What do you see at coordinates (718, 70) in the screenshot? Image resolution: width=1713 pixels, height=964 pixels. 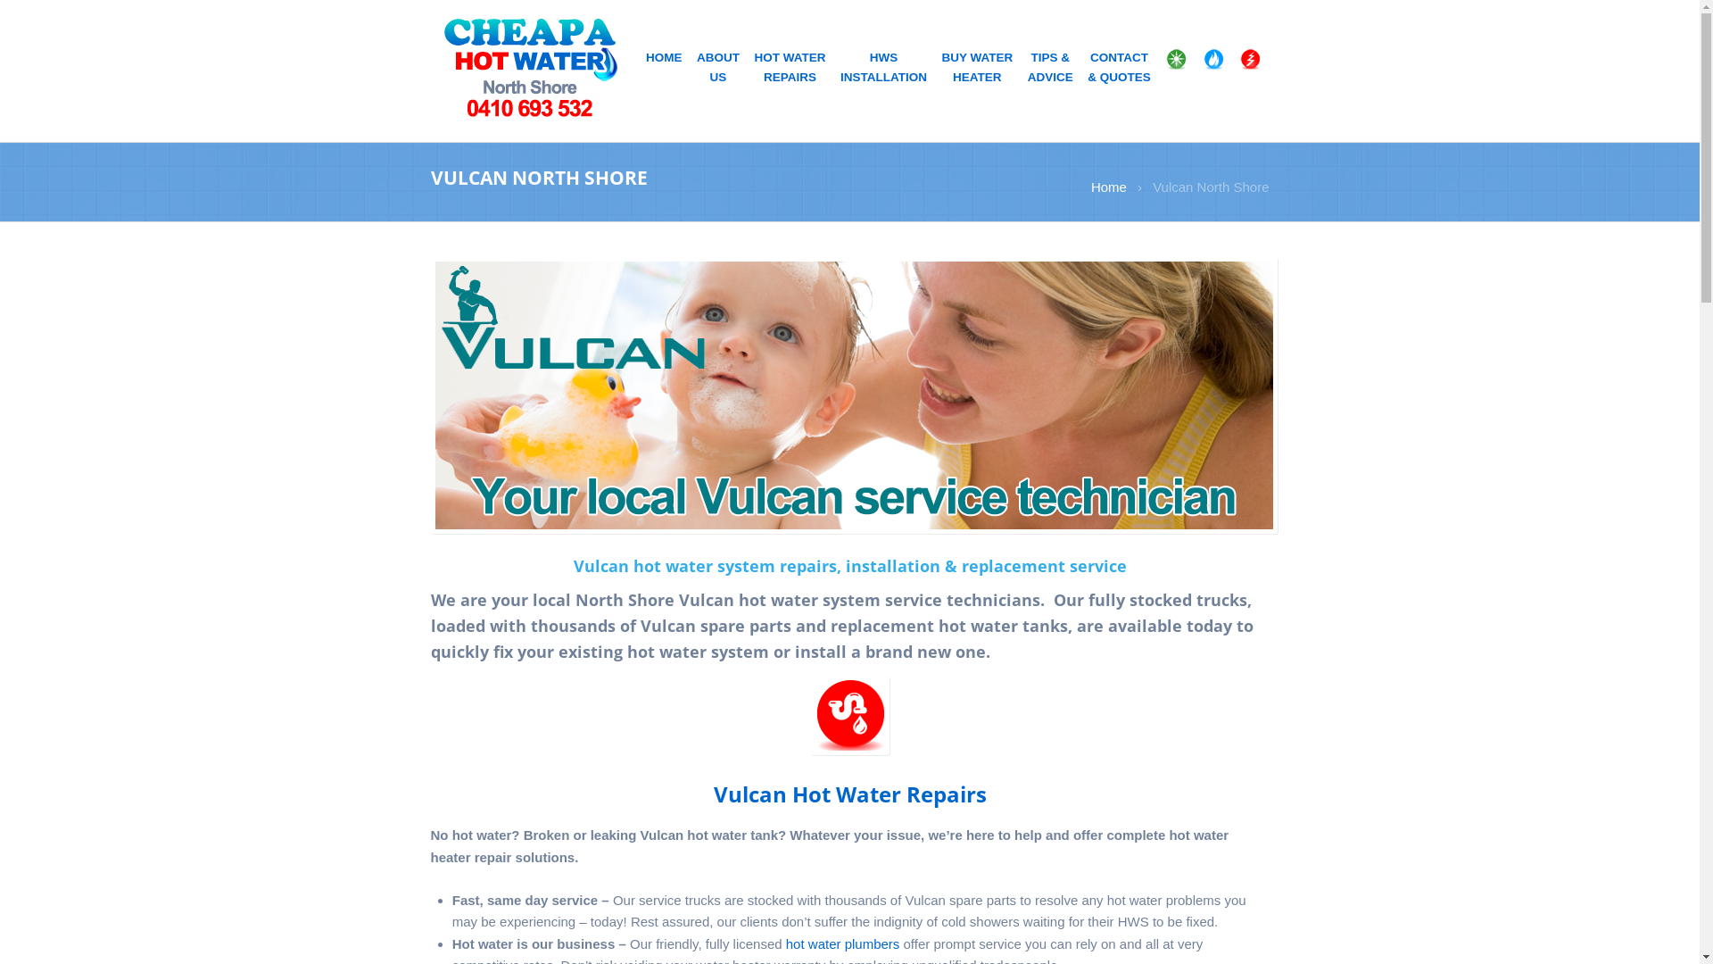 I see `ABOUT
US` at bounding box center [718, 70].